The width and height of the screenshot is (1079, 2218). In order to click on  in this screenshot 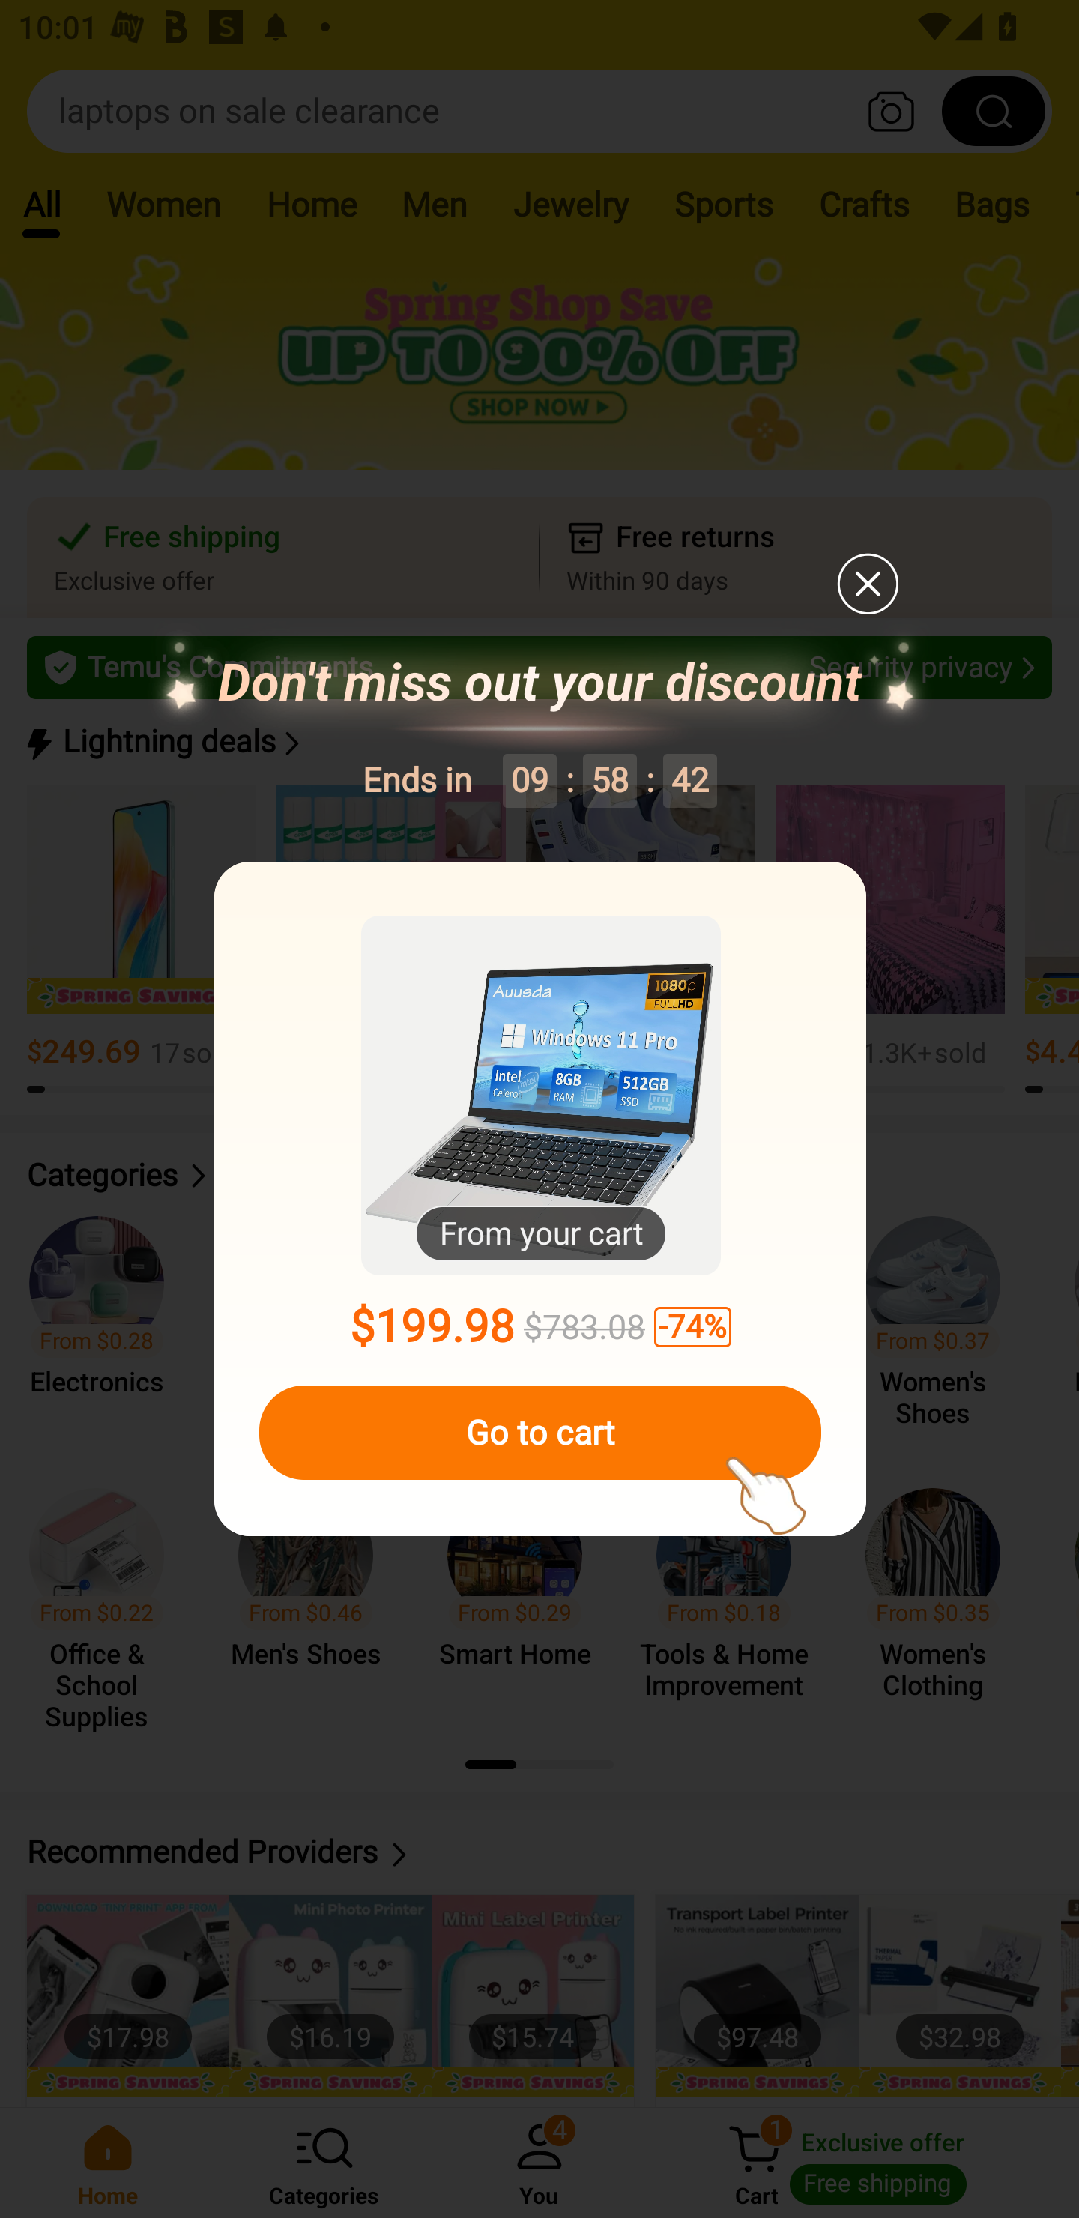, I will do `click(866, 583)`.